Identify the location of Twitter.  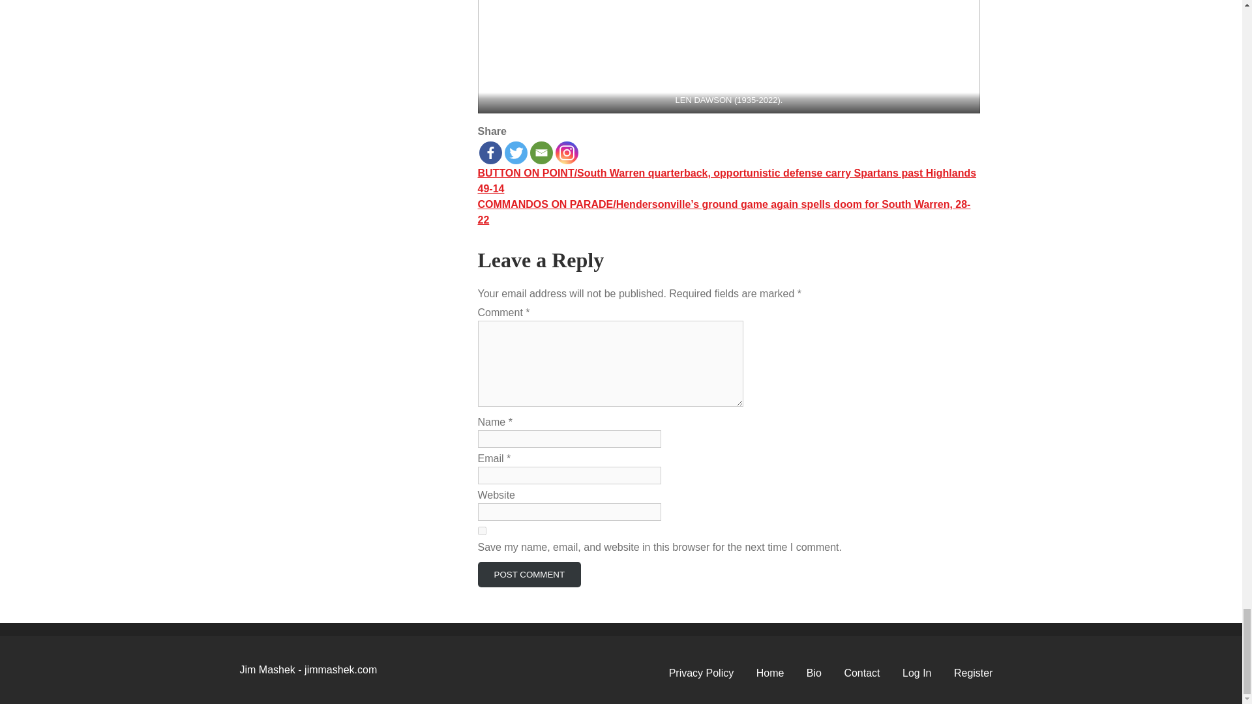
(515, 153).